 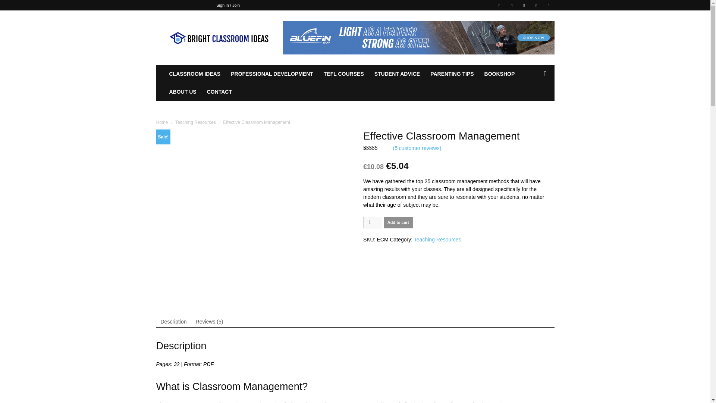 What do you see at coordinates (373, 222) in the screenshot?
I see `1` at bounding box center [373, 222].